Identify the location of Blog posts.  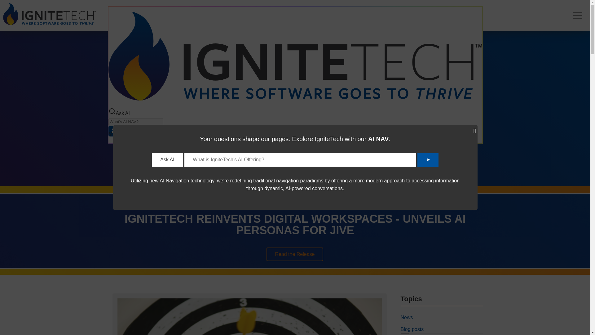
(412, 329).